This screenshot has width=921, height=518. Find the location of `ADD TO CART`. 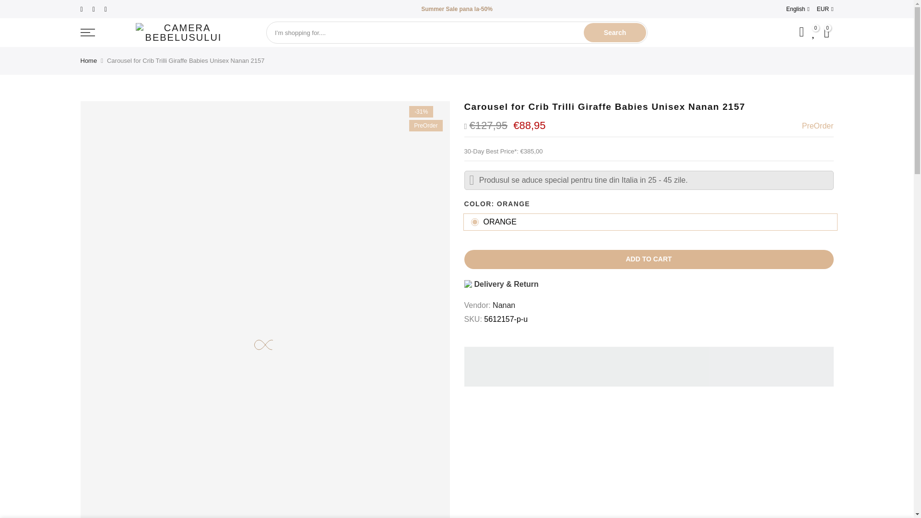

ADD TO CART is located at coordinates (649, 259).